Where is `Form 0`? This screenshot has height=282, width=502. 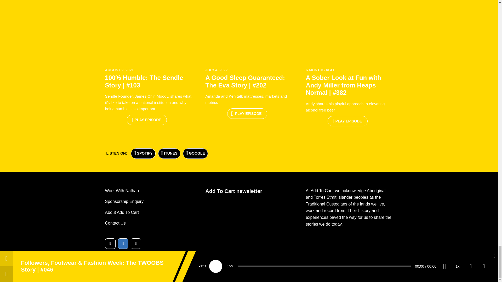
Form 0 is located at coordinates (249, 220).